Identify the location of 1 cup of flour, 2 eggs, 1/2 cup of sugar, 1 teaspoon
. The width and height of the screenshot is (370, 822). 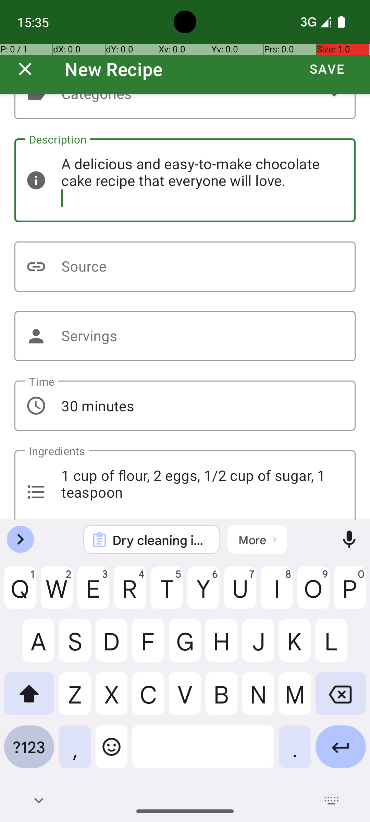
(185, 485).